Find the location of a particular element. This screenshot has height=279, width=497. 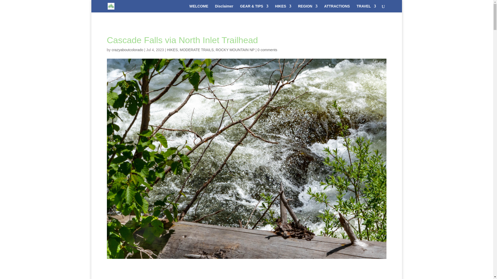

HIKES is located at coordinates (283, 8).